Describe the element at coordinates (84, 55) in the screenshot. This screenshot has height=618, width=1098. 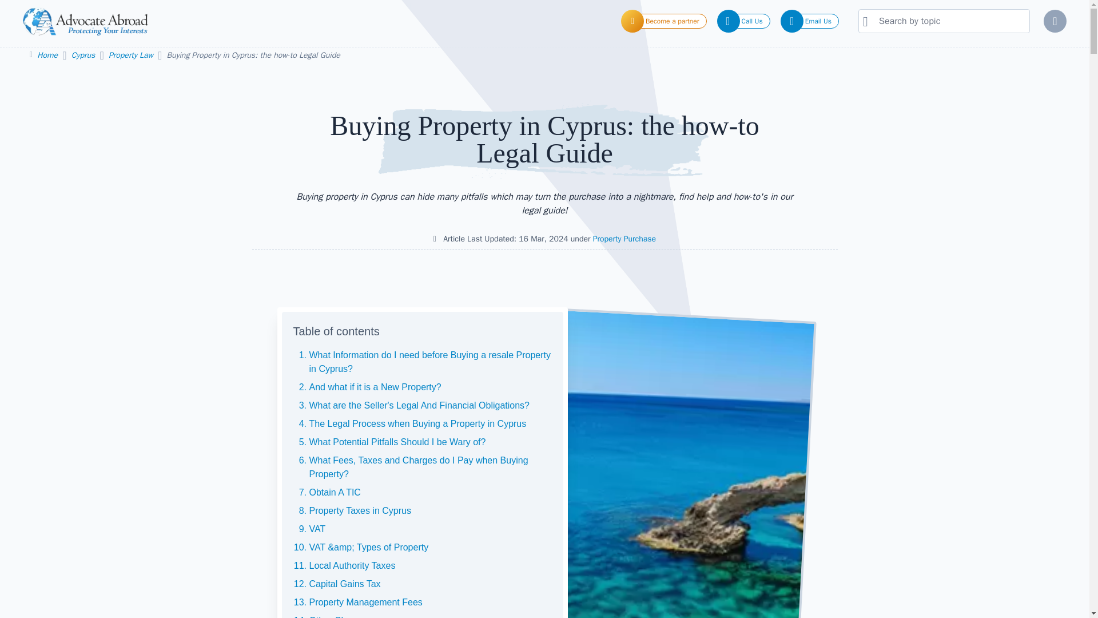
I see `Cyprus` at that location.